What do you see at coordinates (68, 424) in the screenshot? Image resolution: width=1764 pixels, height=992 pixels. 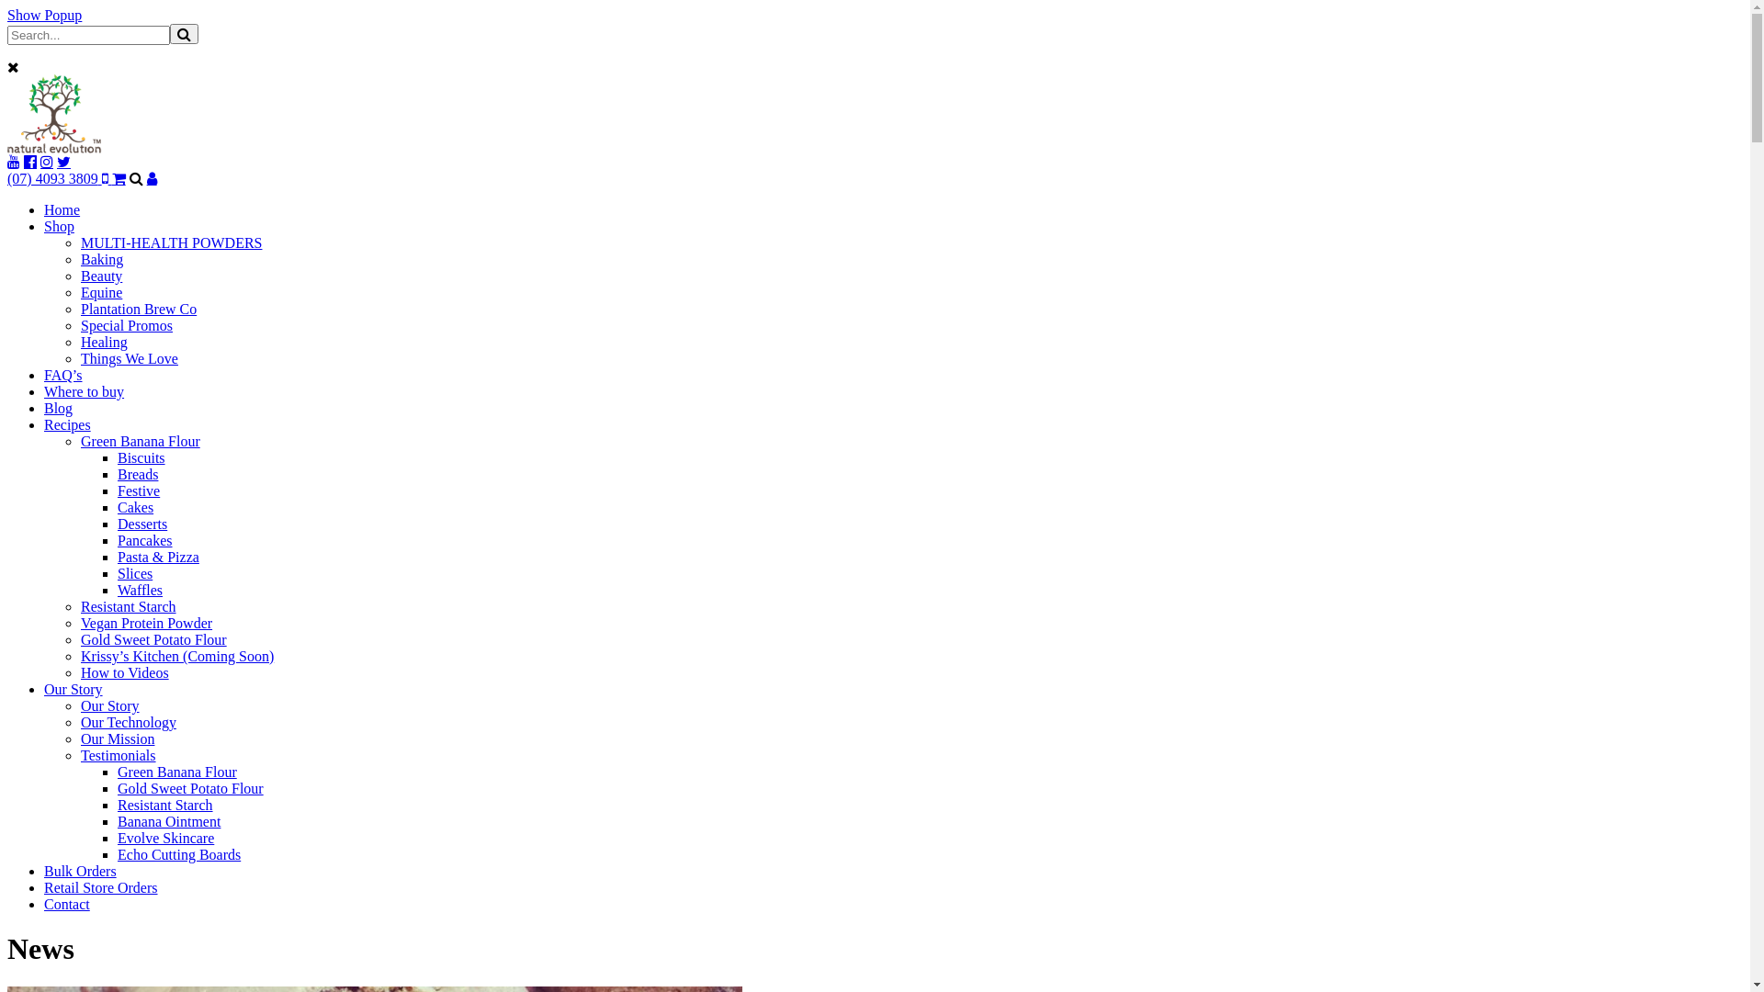 I see `Recipes` at bounding box center [68, 424].